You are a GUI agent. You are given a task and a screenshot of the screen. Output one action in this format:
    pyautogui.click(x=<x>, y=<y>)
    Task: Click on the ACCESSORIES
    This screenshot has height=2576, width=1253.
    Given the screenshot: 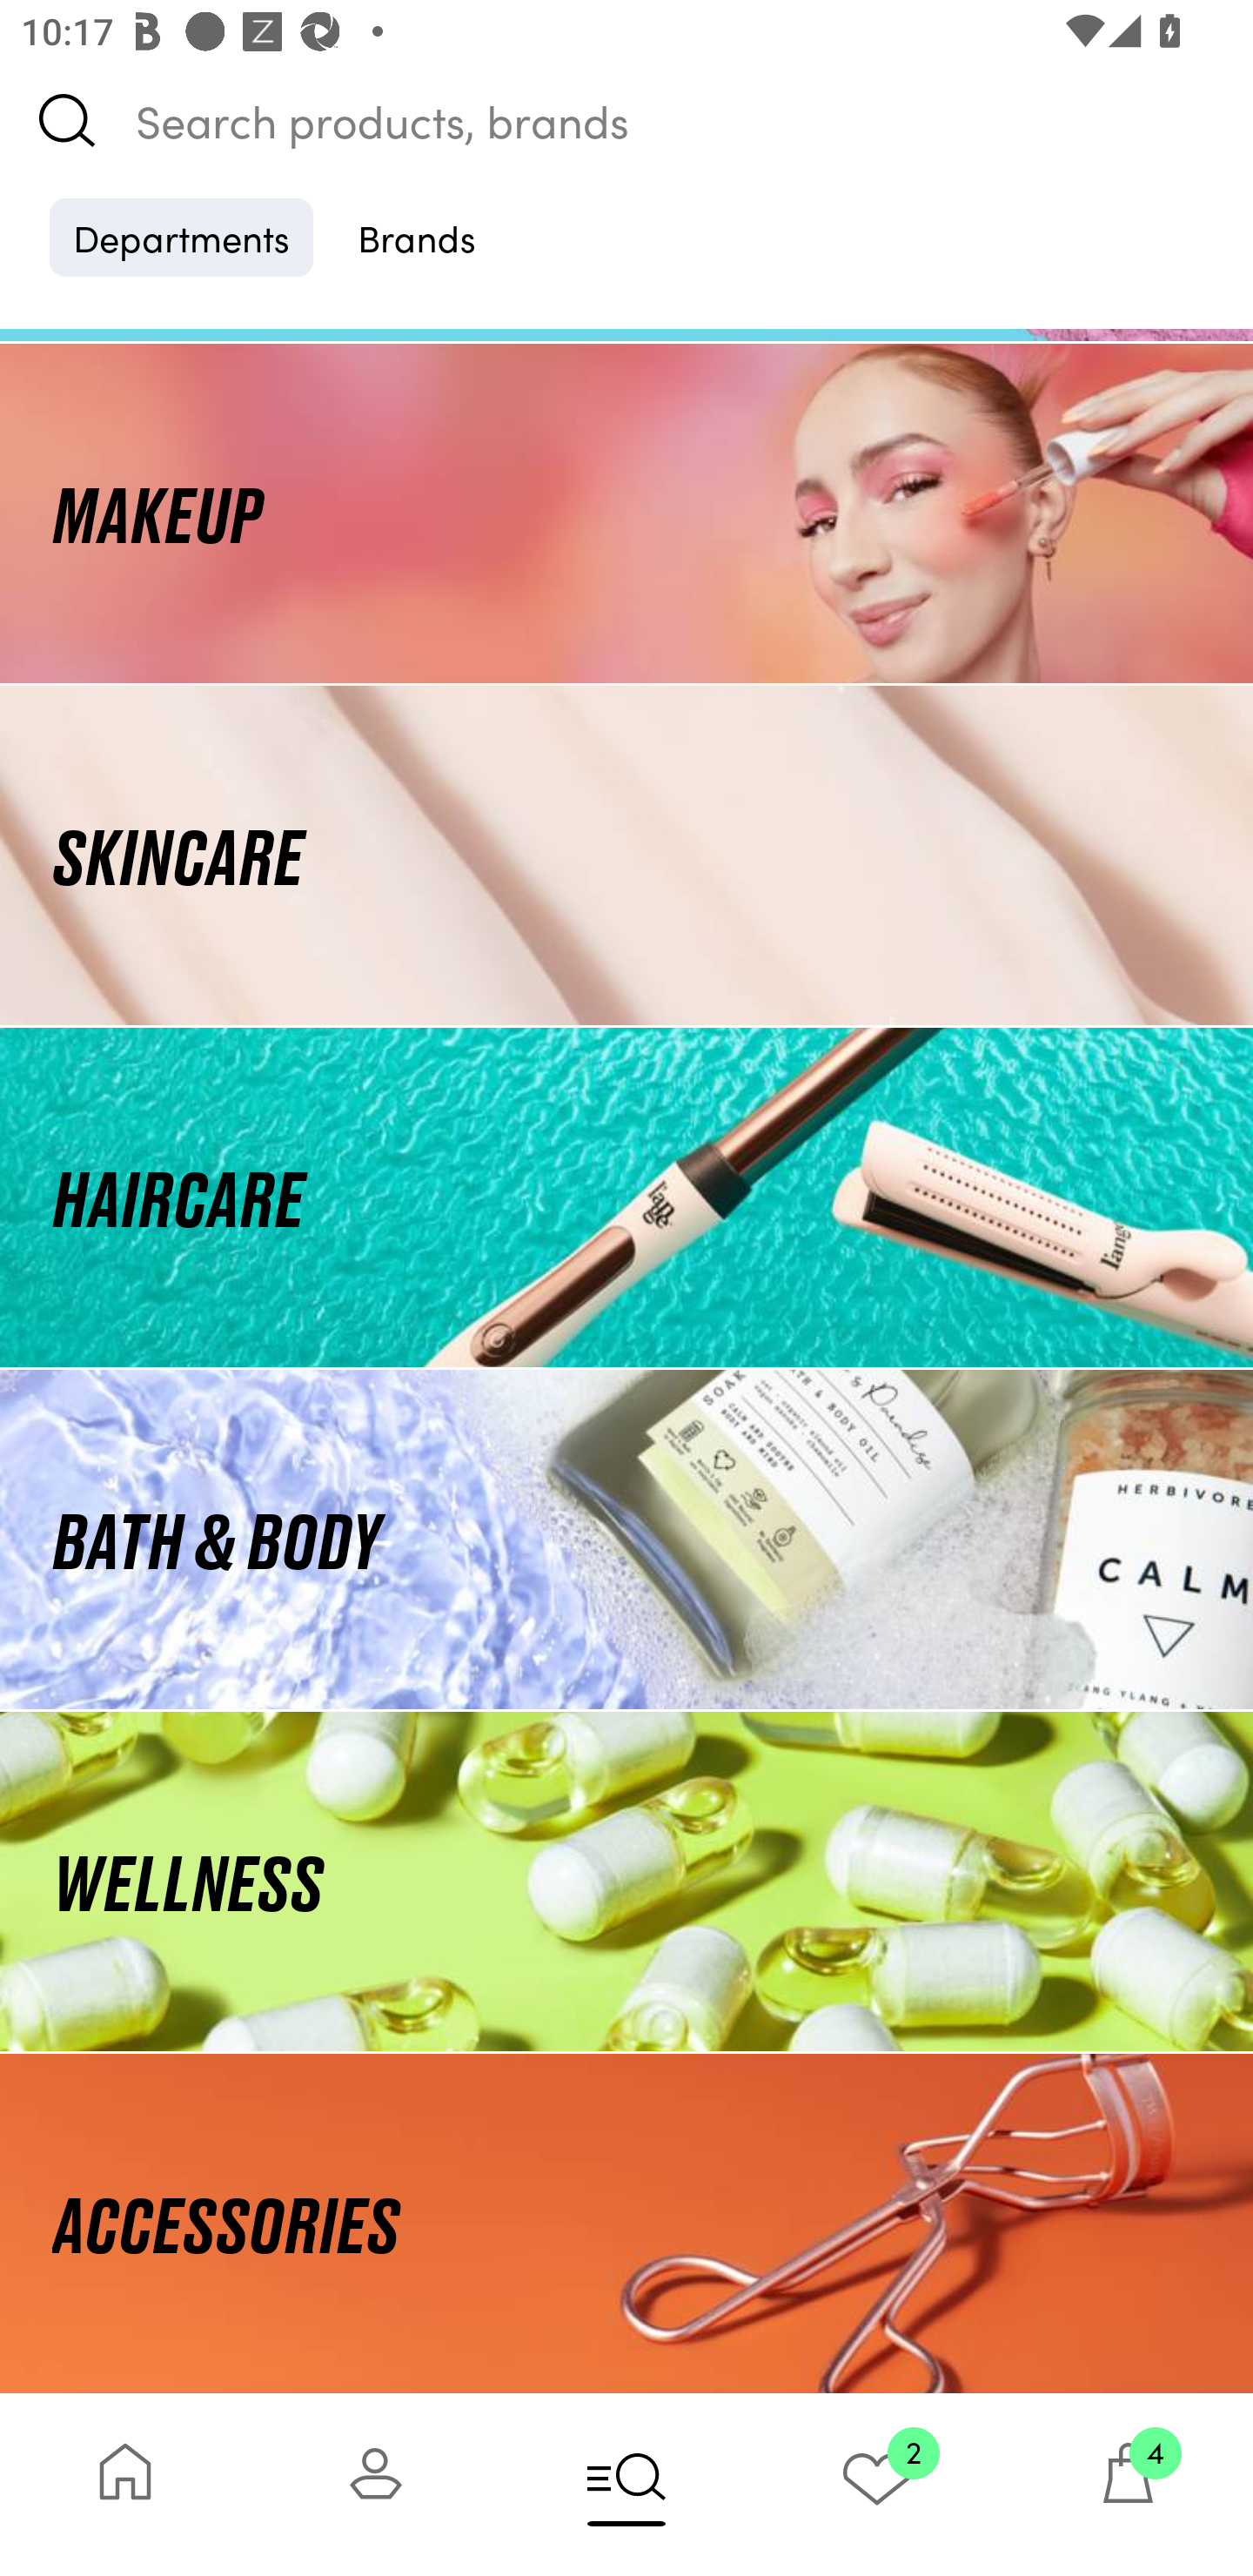 What is the action you would take?
    pyautogui.click(x=626, y=2223)
    